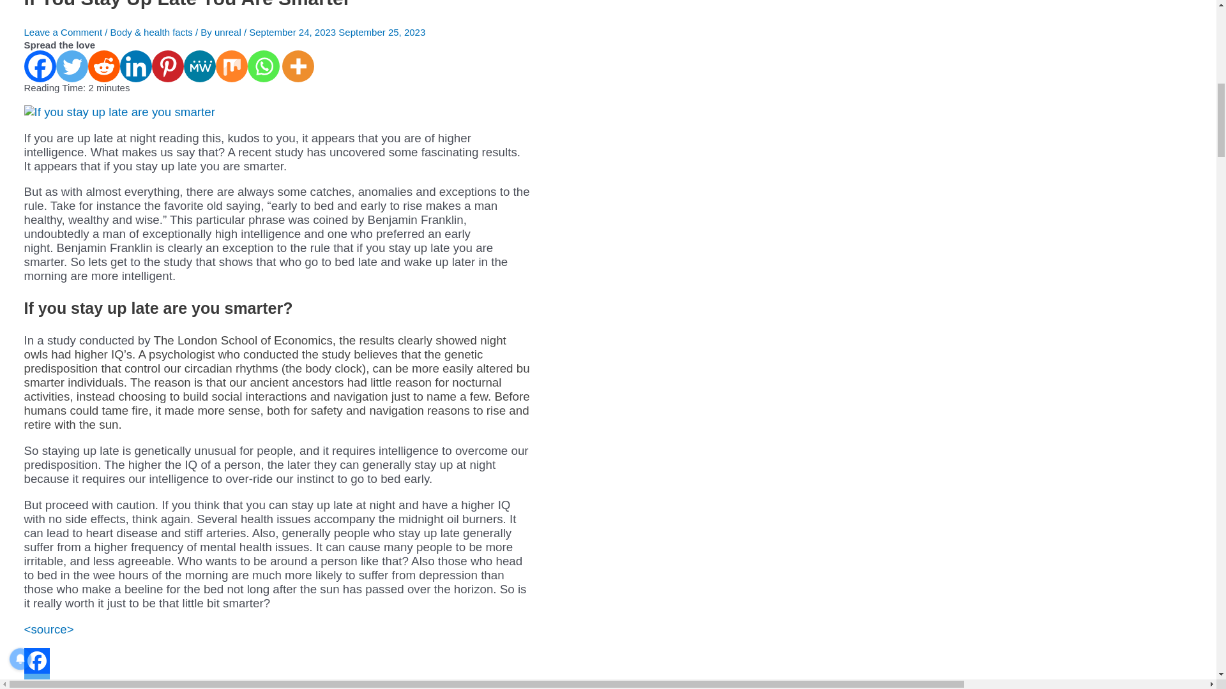 The width and height of the screenshot is (1226, 689). Describe the element at coordinates (229, 32) in the screenshot. I see `View all posts by unreal` at that location.